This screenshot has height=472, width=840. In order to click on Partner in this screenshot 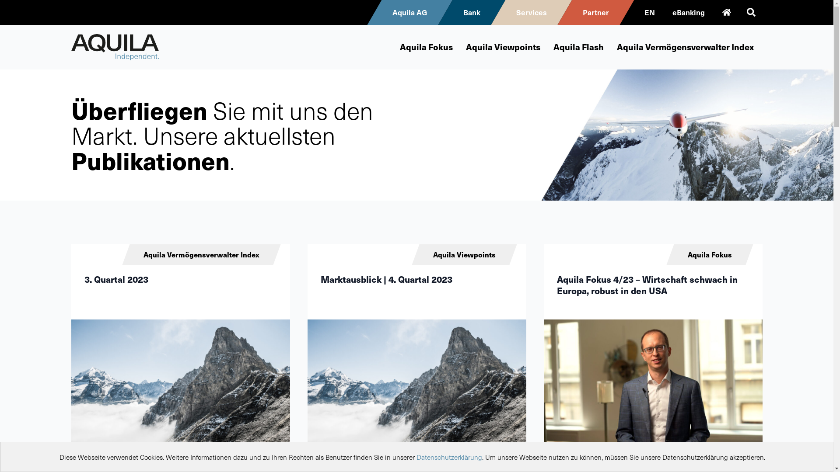, I will do `click(595, 12)`.